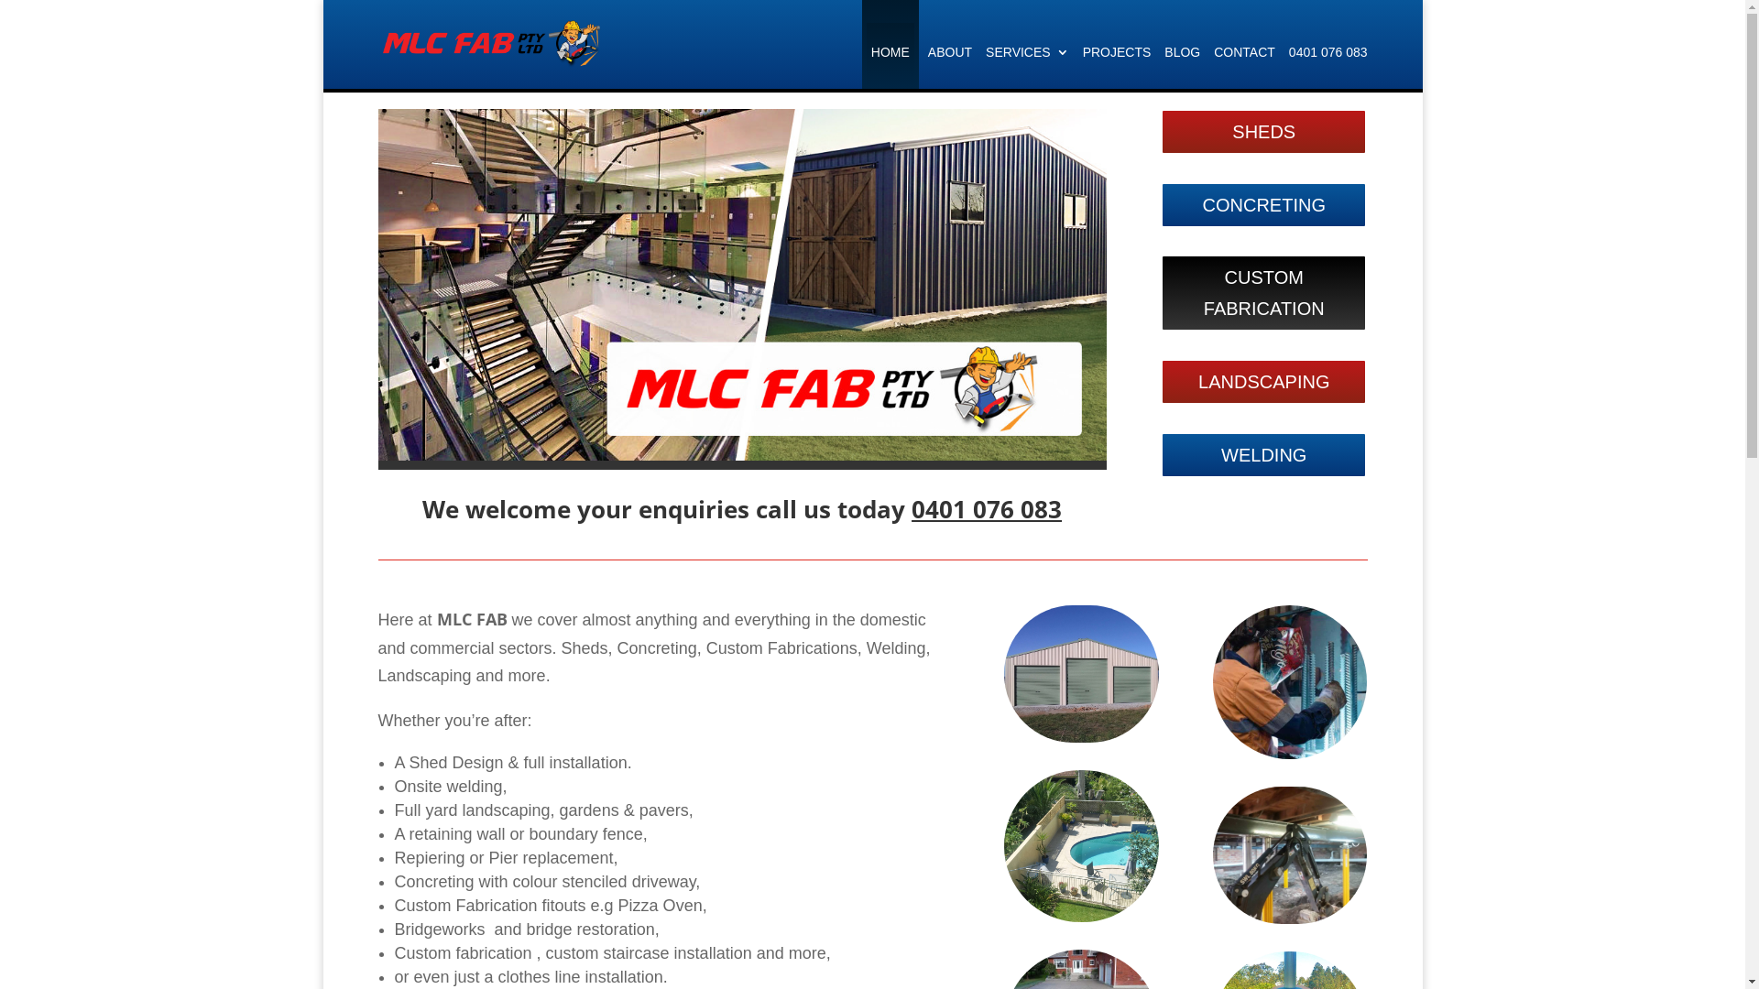 This screenshot has height=989, width=1759. I want to click on 0401 076 083, so click(986, 509).